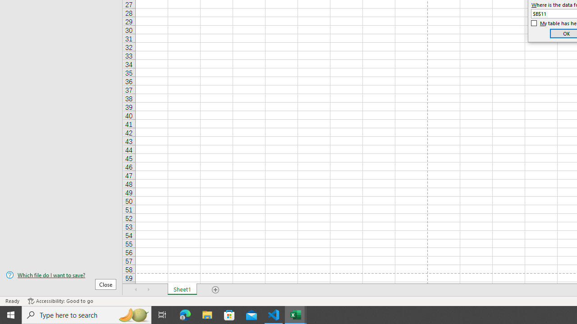 This screenshot has height=324, width=577. What do you see at coordinates (105, 284) in the screenshot?
I see `Close` at bounding box center [105, 284].